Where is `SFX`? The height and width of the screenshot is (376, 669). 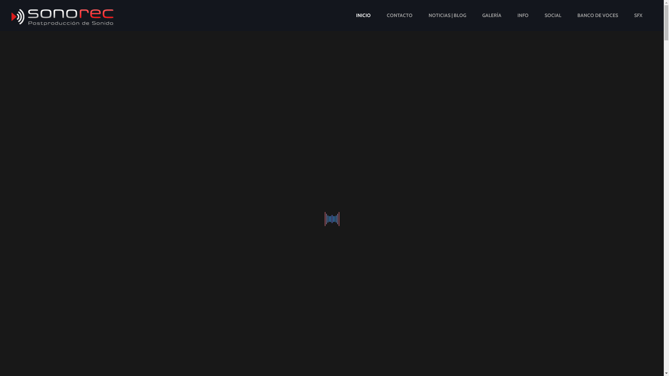
SFX is located at coordinates (638, 15).